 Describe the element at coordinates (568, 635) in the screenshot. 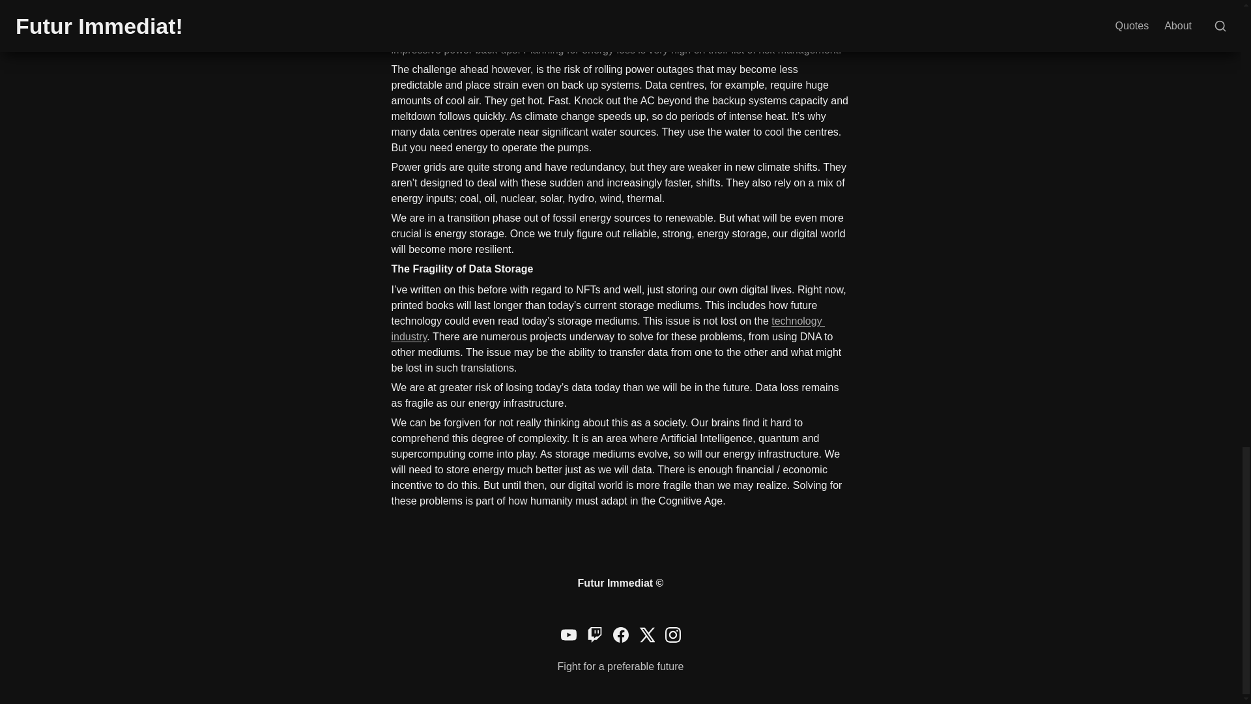

I see `YouTube` at that location.